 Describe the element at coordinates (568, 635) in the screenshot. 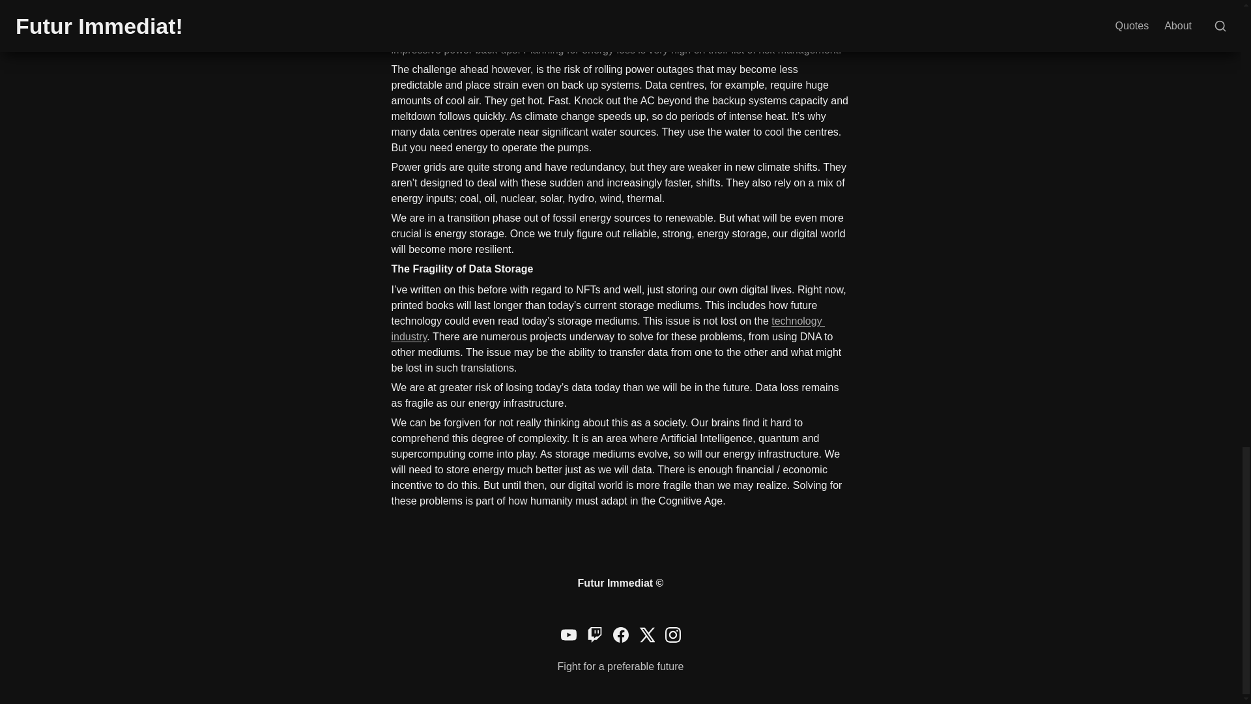

I see `YouTube` at that location.